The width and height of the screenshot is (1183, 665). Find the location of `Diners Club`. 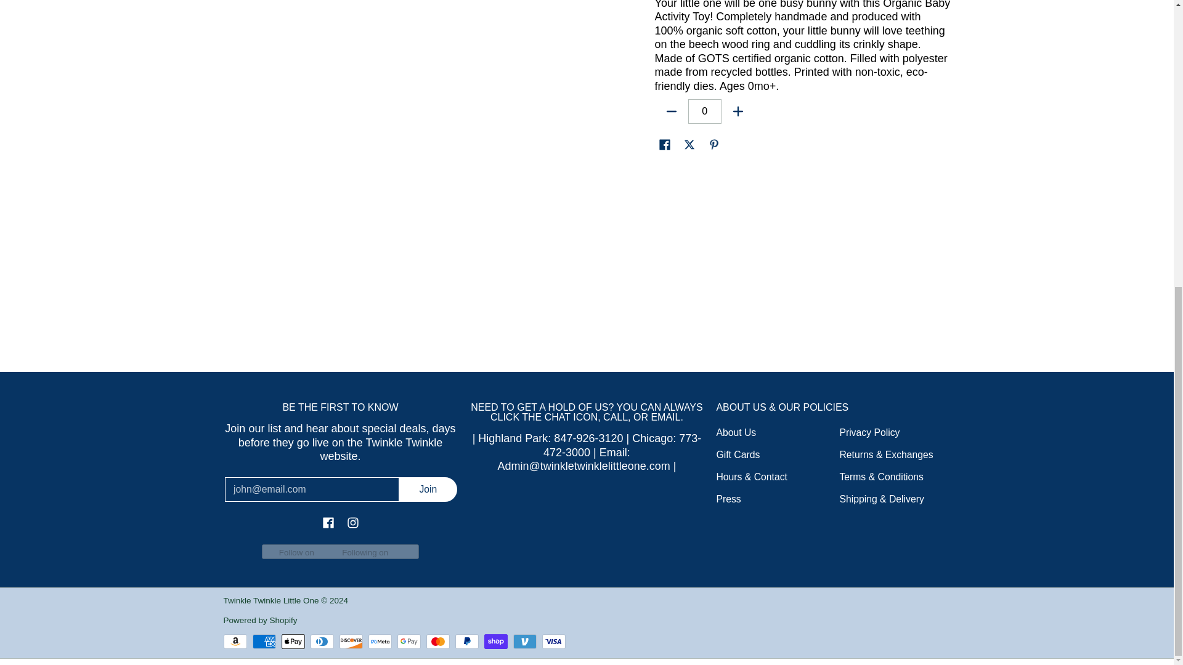

Diners Club is located at coordinates (322, 642).